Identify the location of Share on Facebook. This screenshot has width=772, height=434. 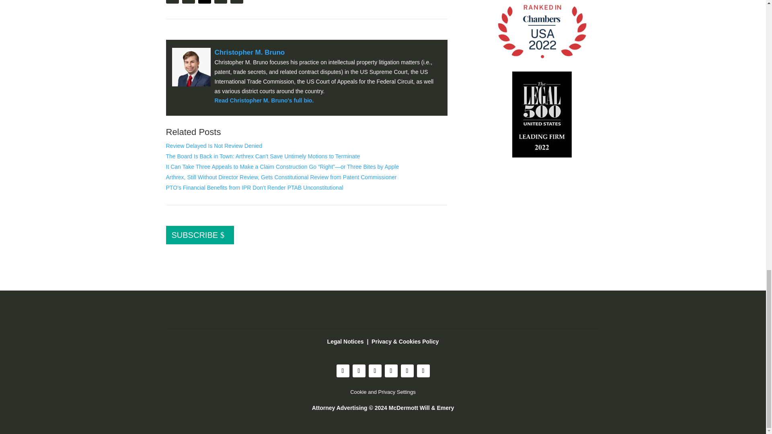
(220, 2).